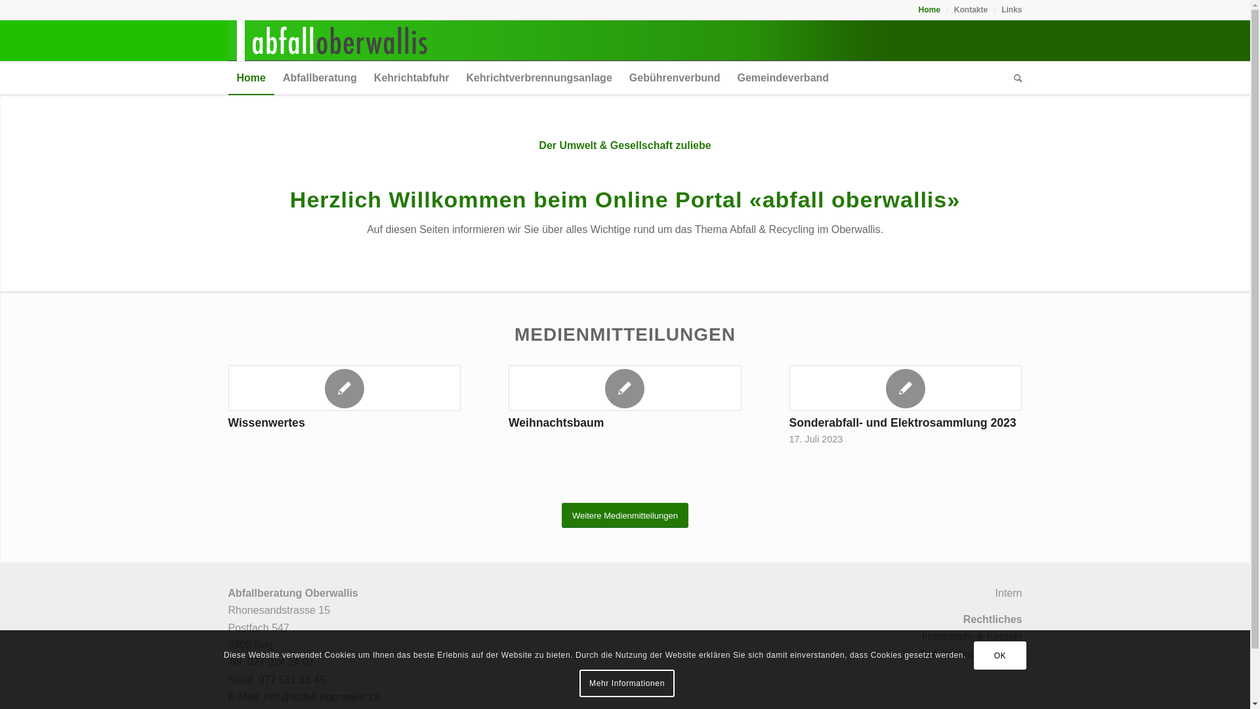 The image size is (1260, 709). I want to click on OK, so click(1000, 656).